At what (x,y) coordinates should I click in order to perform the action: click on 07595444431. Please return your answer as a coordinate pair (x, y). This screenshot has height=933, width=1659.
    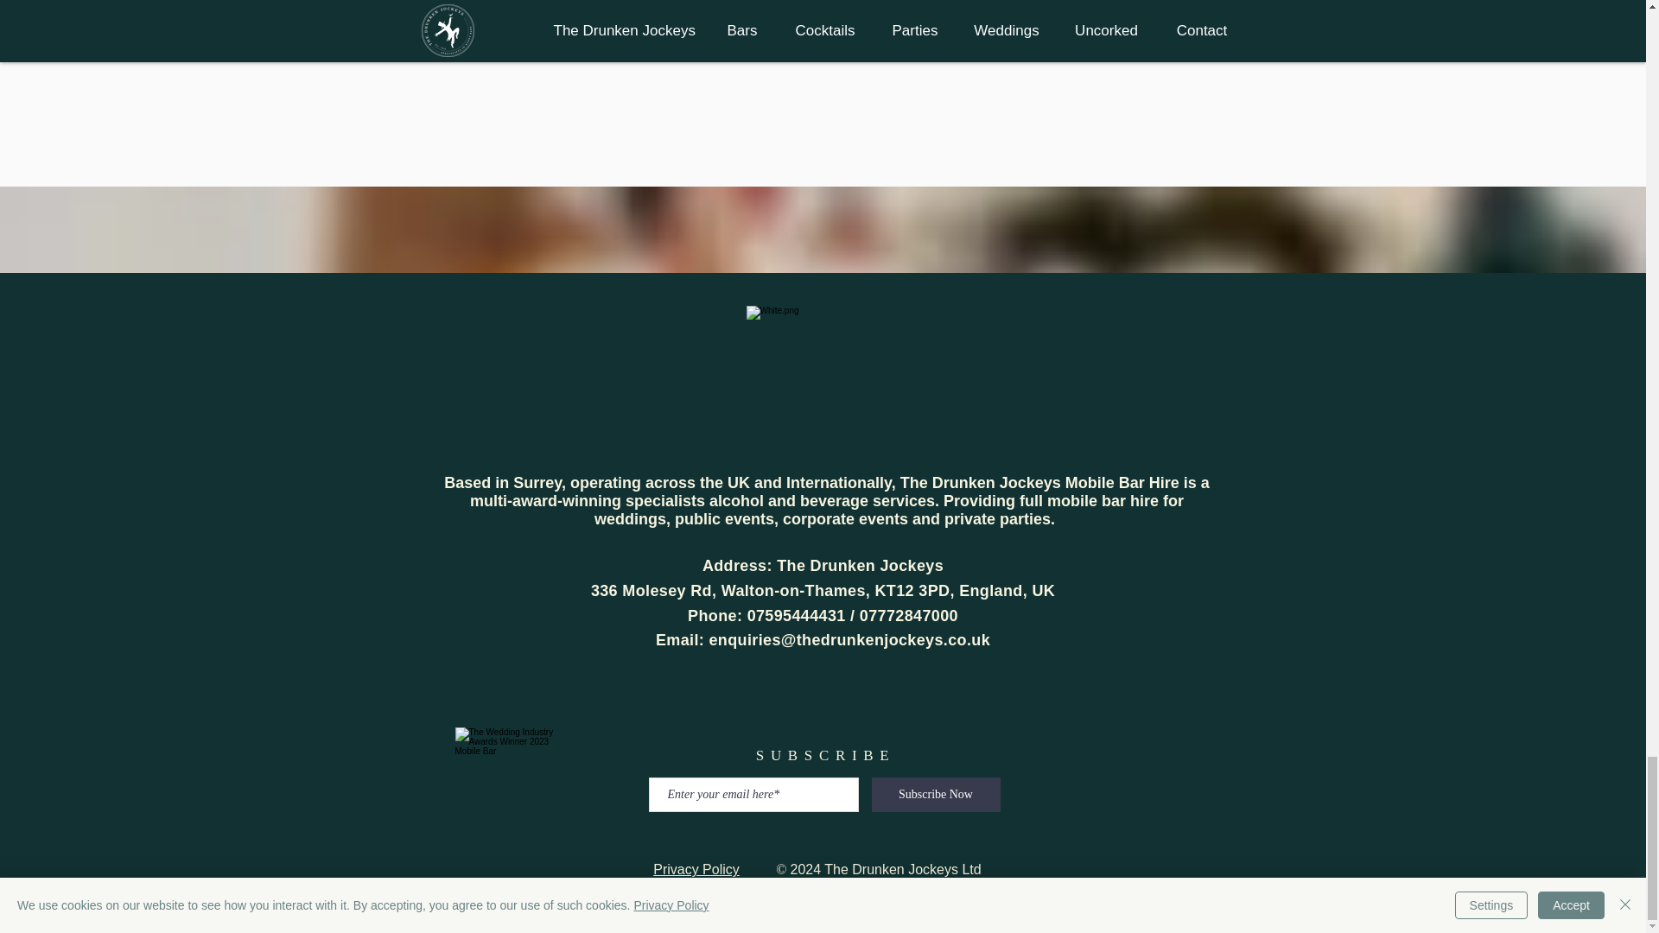
    Looking at the image, I should click on (797, 615).